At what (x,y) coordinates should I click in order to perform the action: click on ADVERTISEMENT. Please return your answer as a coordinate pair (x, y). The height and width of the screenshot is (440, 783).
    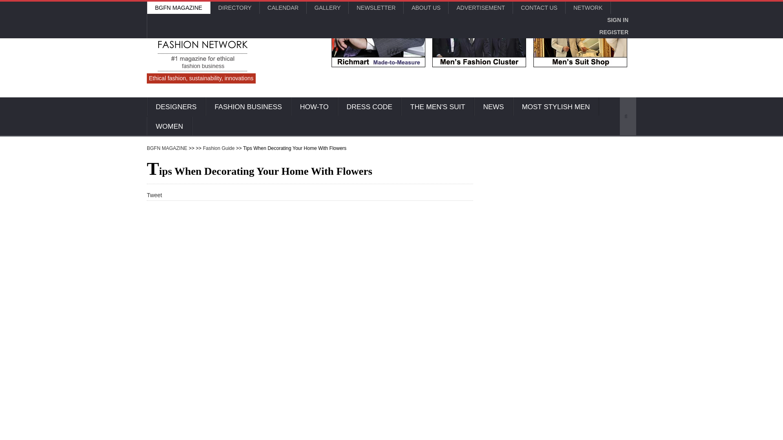
    Looking at the image, I should click on (480, 7).